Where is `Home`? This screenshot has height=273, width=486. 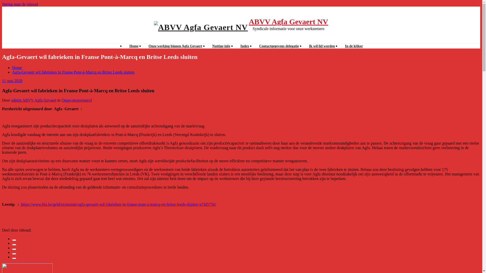
Home is located at coordinates (134, 46).